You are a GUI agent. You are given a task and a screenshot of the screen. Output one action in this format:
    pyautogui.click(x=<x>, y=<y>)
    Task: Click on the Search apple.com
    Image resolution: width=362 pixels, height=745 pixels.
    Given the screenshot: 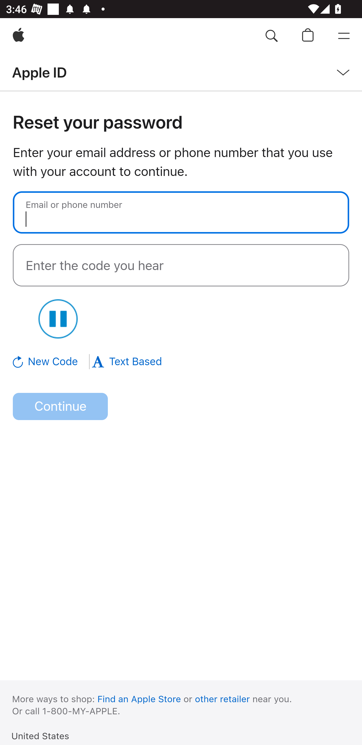 What is the action you would take?
    pyautogui.click(x=271, y=36)
    